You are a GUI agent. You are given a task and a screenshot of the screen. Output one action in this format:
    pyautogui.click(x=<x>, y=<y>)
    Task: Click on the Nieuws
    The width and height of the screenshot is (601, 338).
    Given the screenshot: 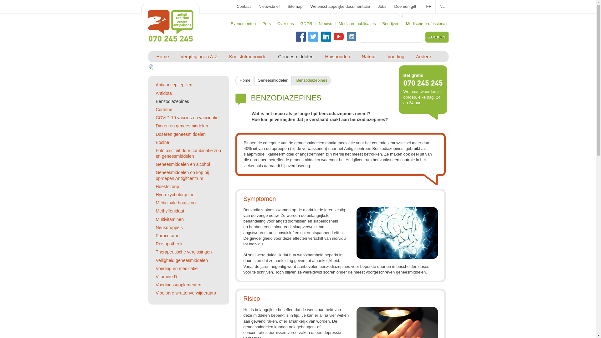 What is the action you would take?
    pyautogui.click(x=325, y=24)
    